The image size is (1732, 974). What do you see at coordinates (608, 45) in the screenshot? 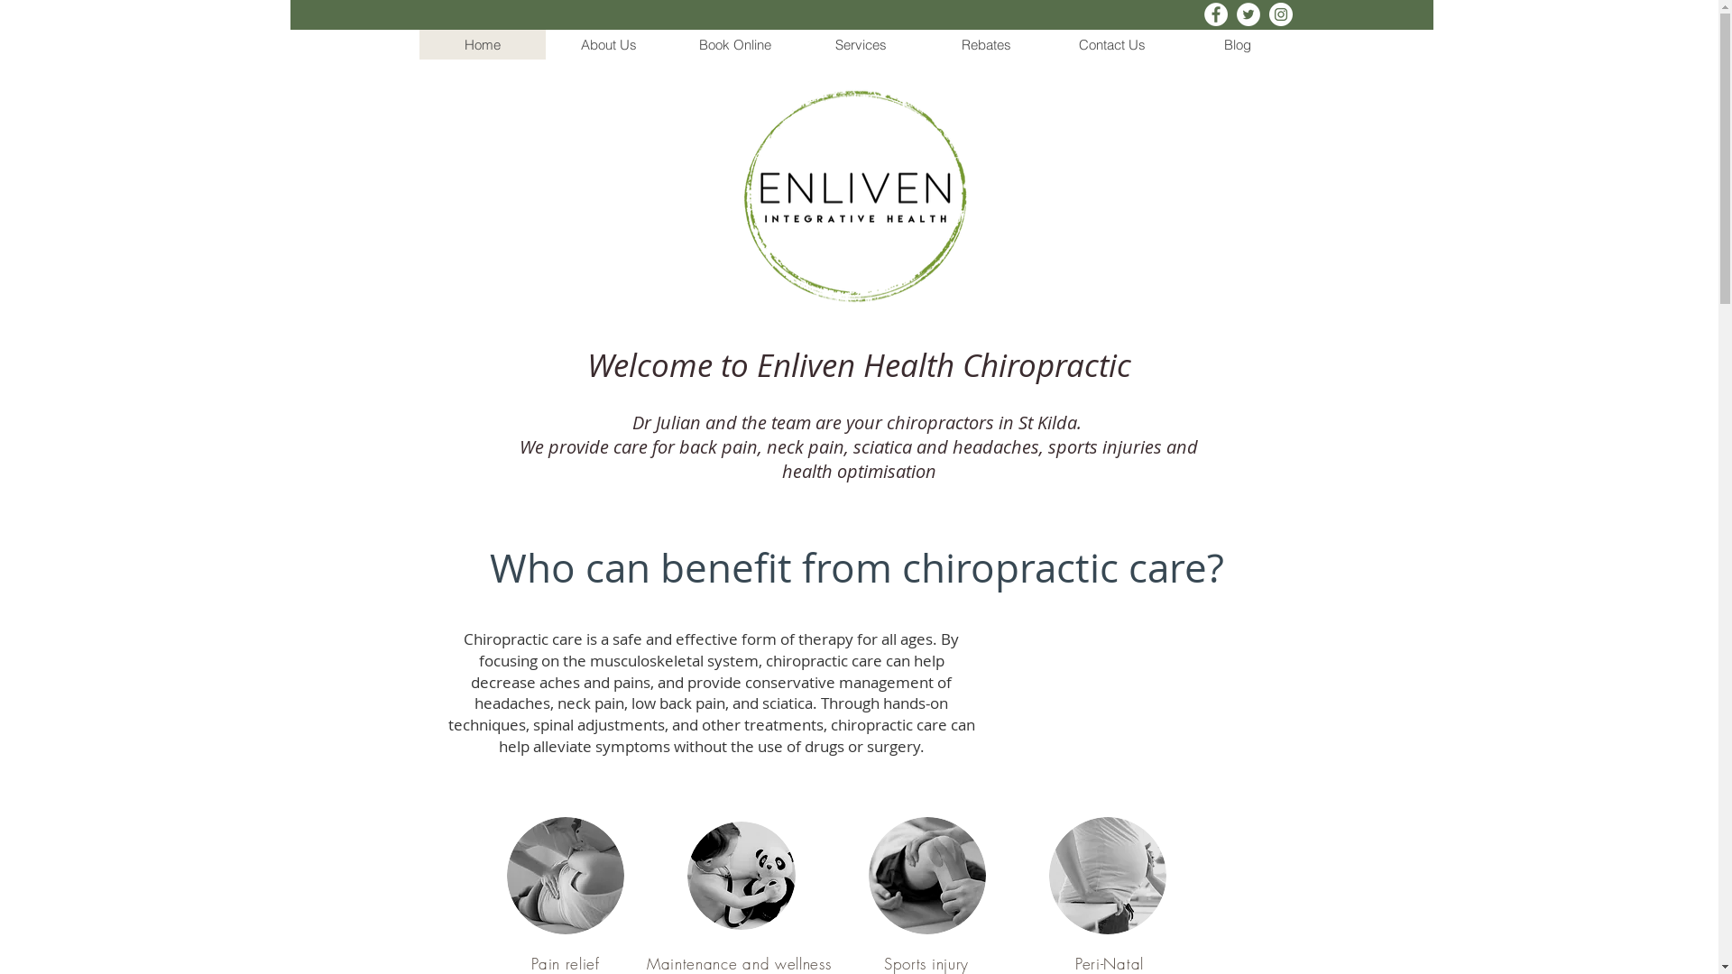
I see `About Us` at bounding box center [608, 45].